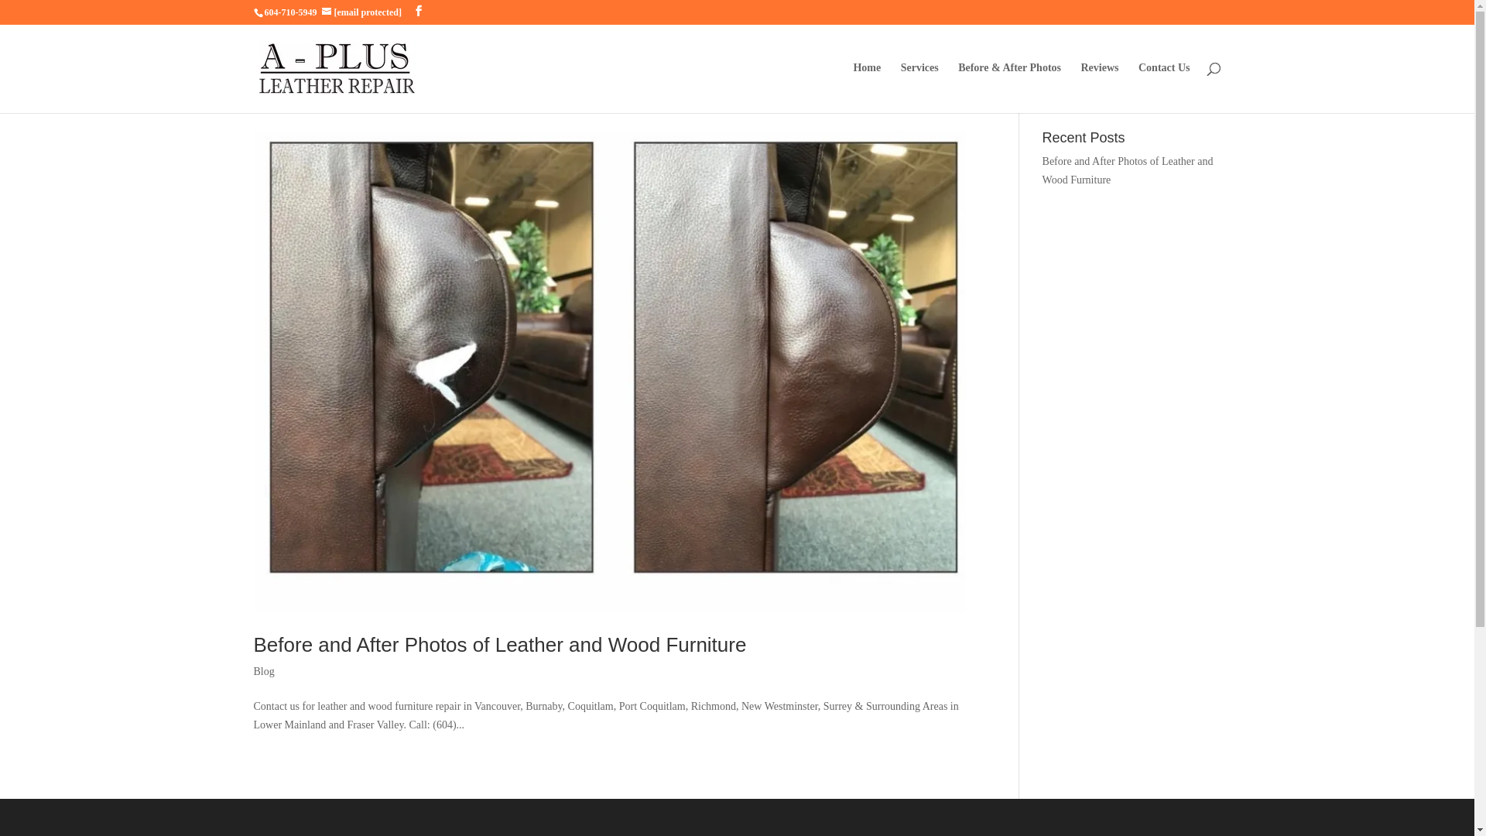 This screenshot has height=836, width=1486. I want to click on Before and After Photos of Leather and Wood Furniture, so click(500, 645).